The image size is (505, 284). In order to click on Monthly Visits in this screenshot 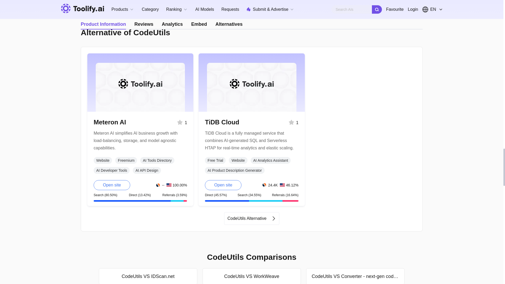, I will do `click(270, 185)`.